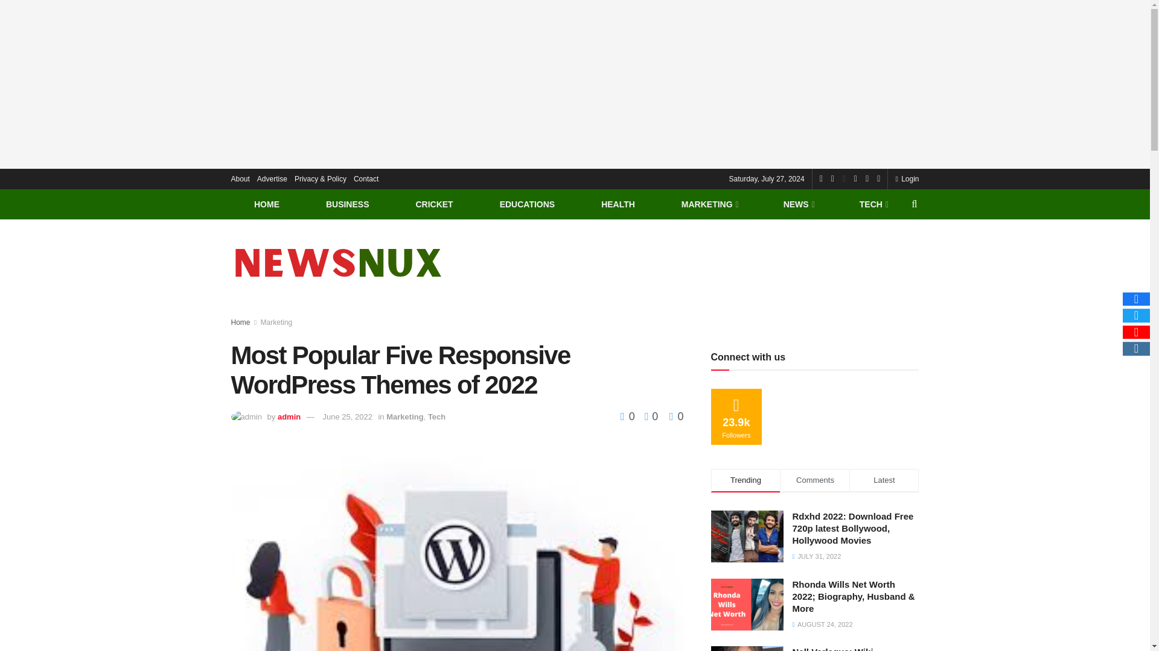 The width and height of the screenshot is (1159, 651). I want to click on EDUCATIONS, so click(526, 204).